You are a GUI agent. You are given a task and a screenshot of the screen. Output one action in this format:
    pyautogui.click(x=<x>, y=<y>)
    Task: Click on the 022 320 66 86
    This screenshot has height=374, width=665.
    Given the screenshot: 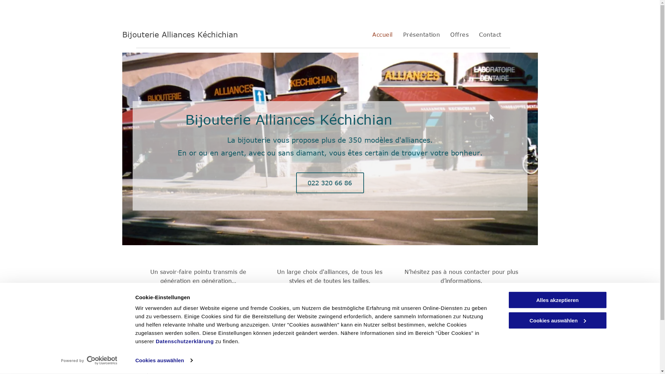 What is the action you would take?
    pyautogui.click(x=246, y=363)
    